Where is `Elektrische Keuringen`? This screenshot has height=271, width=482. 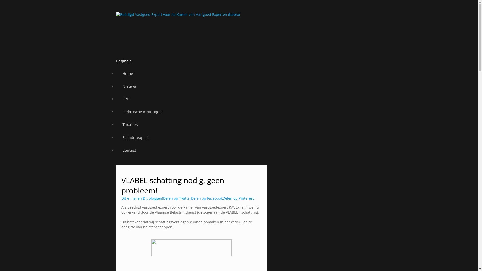 Elektrische Keuringen is located at coordinates (142, 112).